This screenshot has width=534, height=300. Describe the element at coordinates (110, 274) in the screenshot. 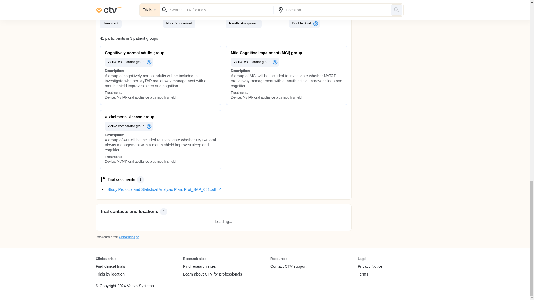

I see `Trials by location` at that location.